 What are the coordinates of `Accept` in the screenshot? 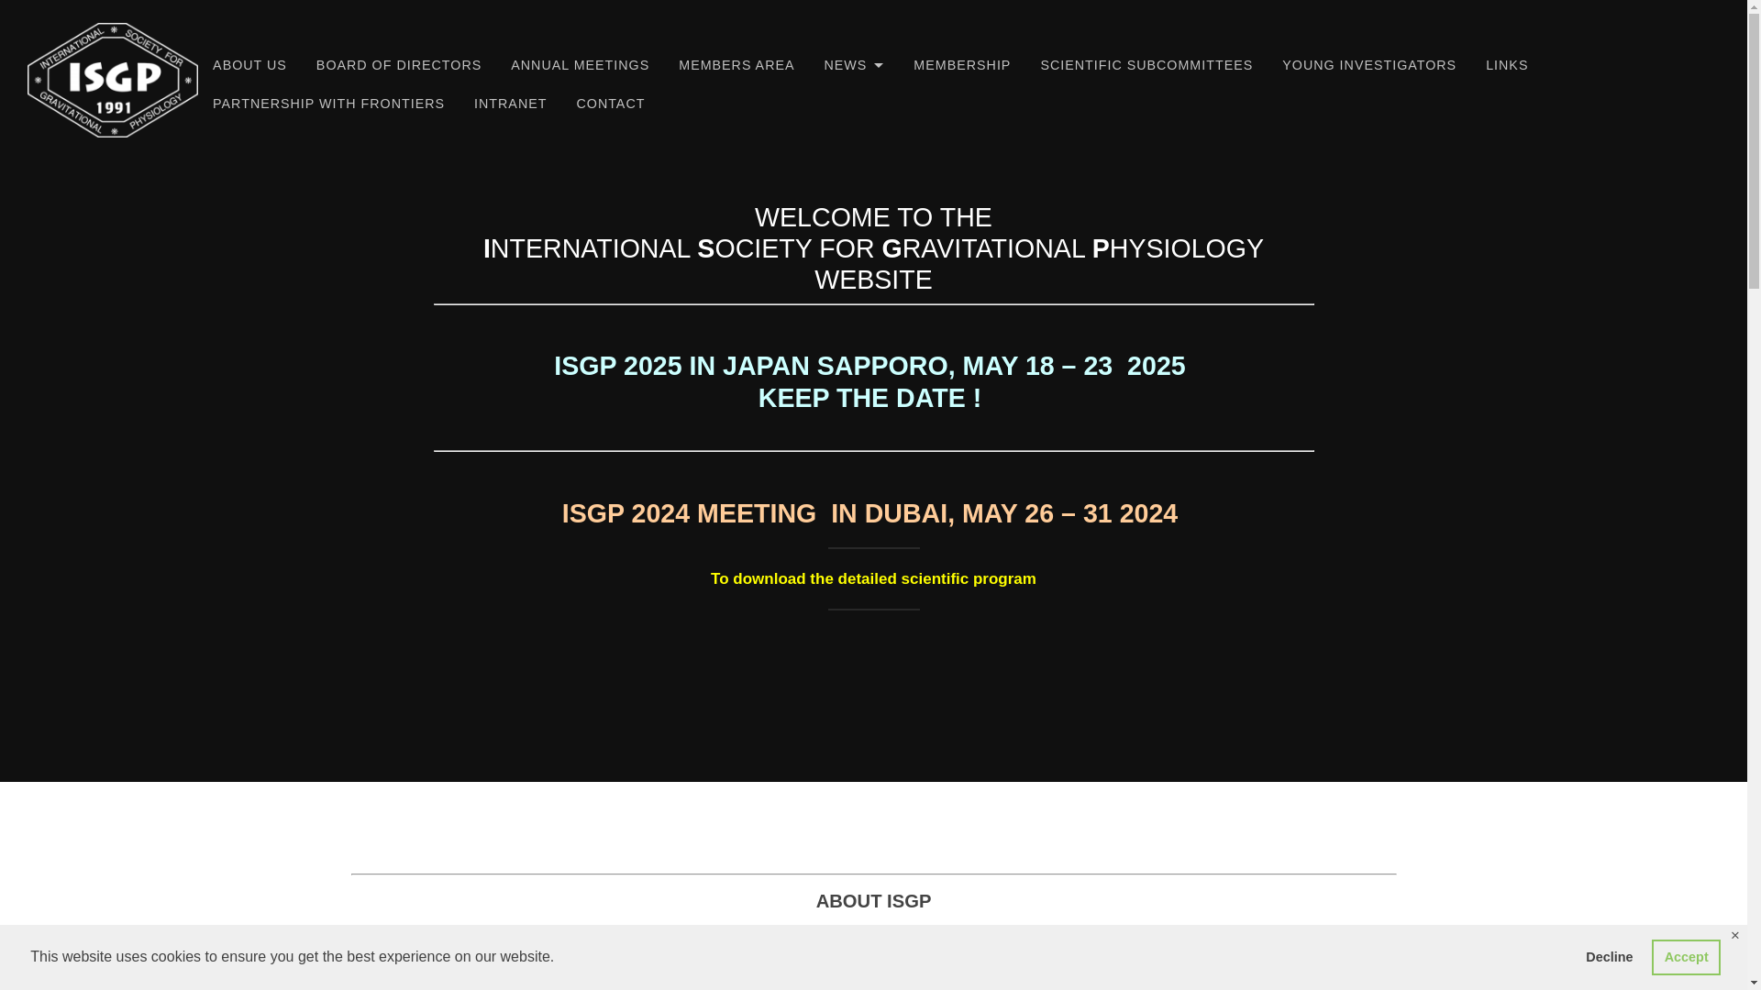 It's located at (1686, 956).